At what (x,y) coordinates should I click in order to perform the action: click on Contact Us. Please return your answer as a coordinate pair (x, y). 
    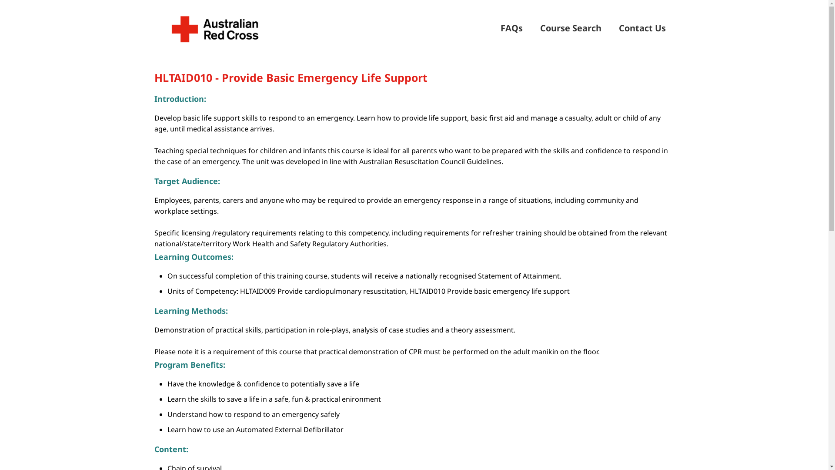
    Looking at the image, I should click on (642, 28).